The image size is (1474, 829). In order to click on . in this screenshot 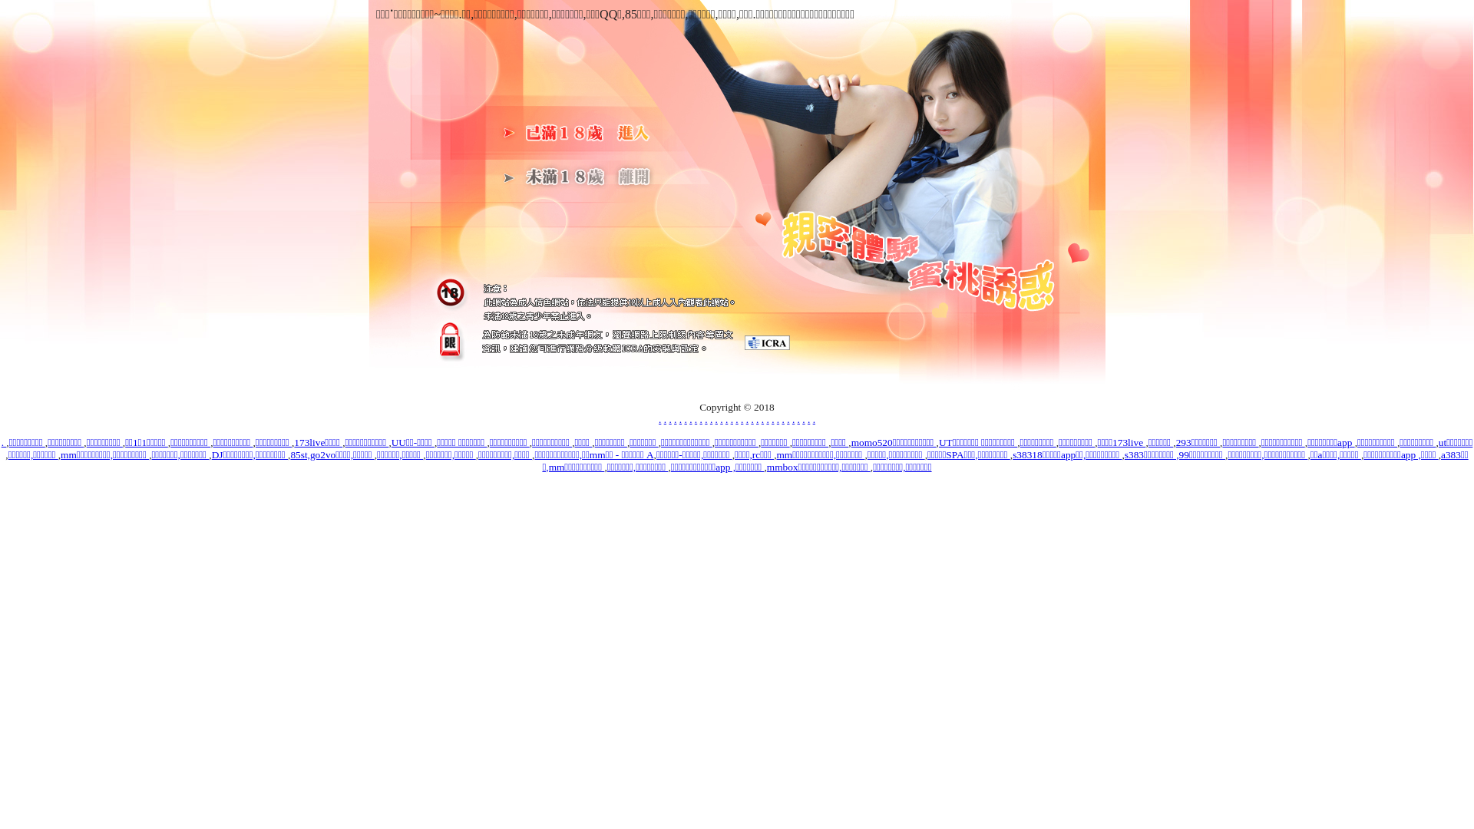, I will do `click(783, 419)`.